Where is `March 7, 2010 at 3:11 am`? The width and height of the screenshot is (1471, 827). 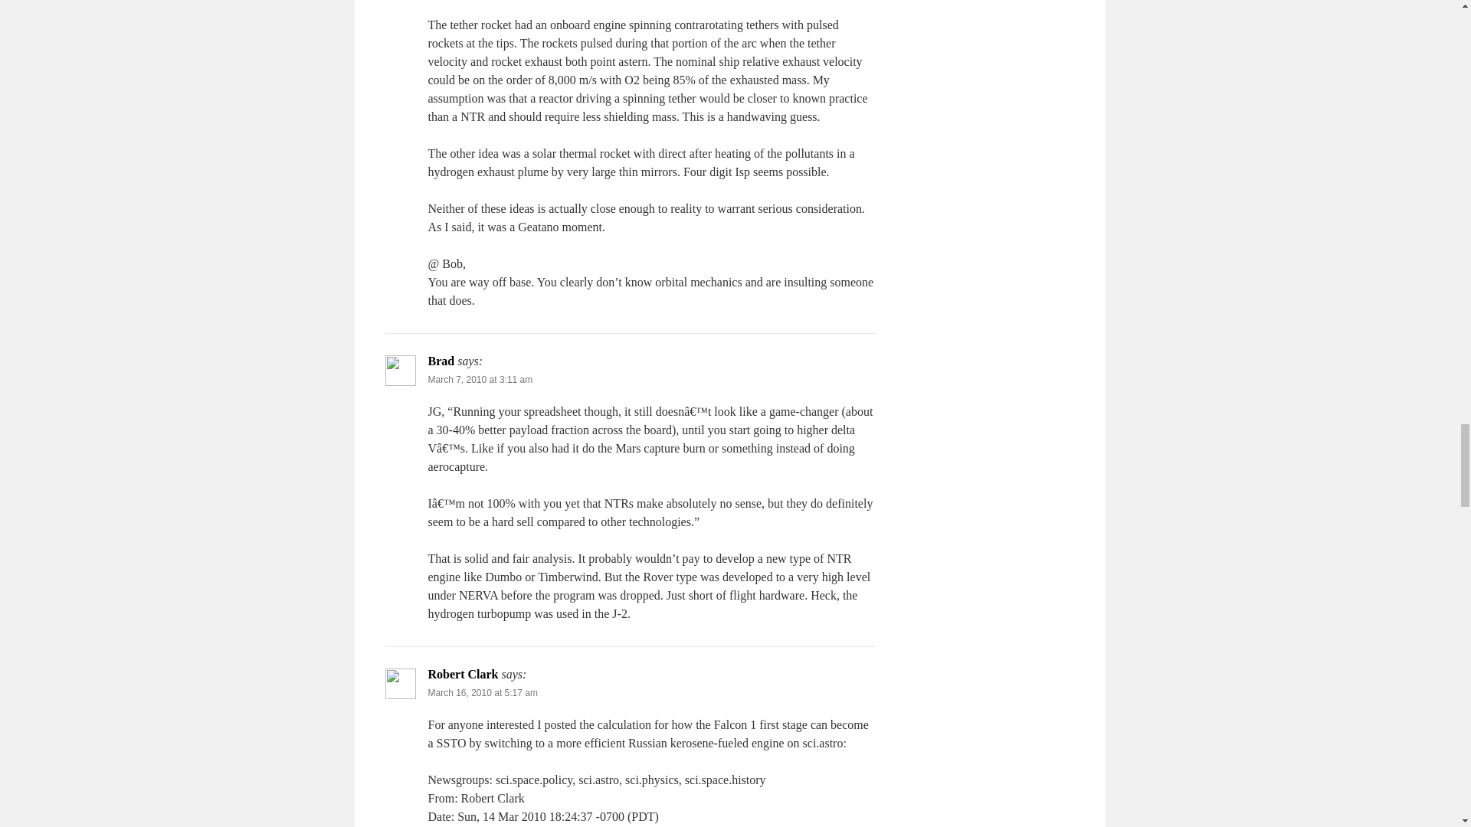
March 7, 2010 at 3:11 am is located at coordinates (480, 380).